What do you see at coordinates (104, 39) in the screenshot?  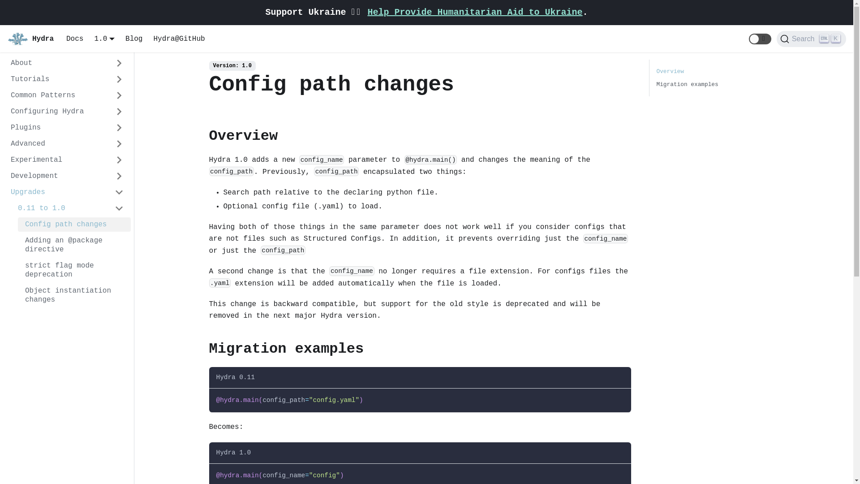 I see `1.0` at bounding box center [104, 39].